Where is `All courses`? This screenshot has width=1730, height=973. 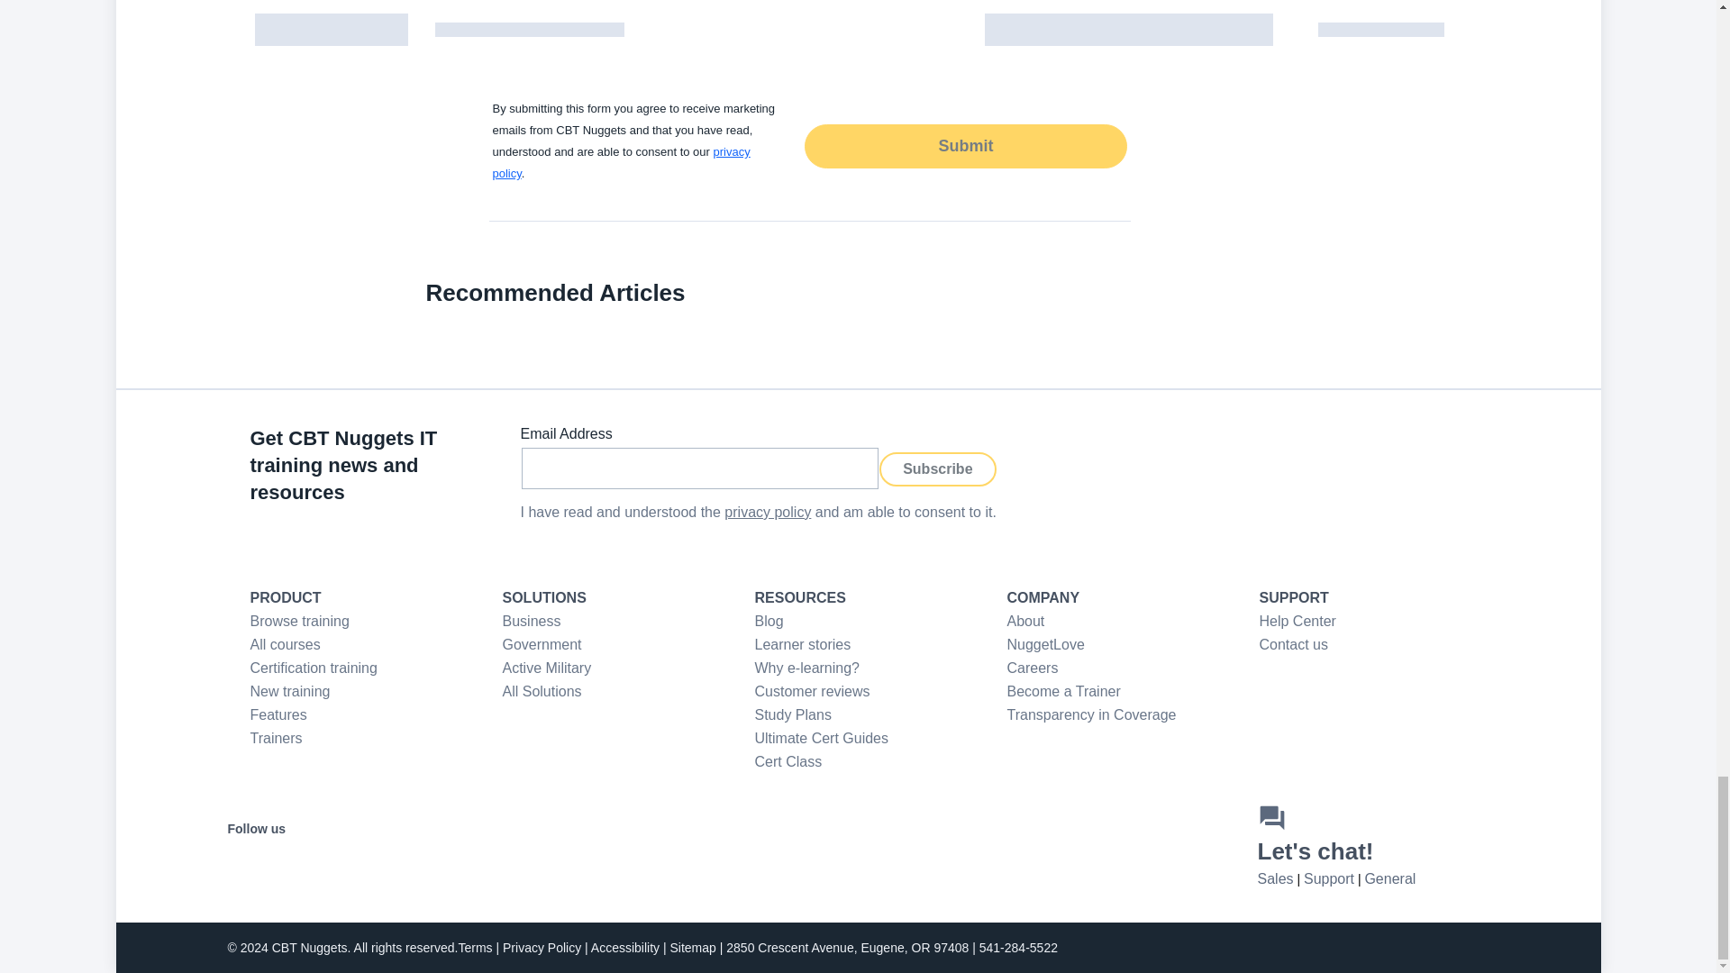 All courses is located at coordinates (285, 644).